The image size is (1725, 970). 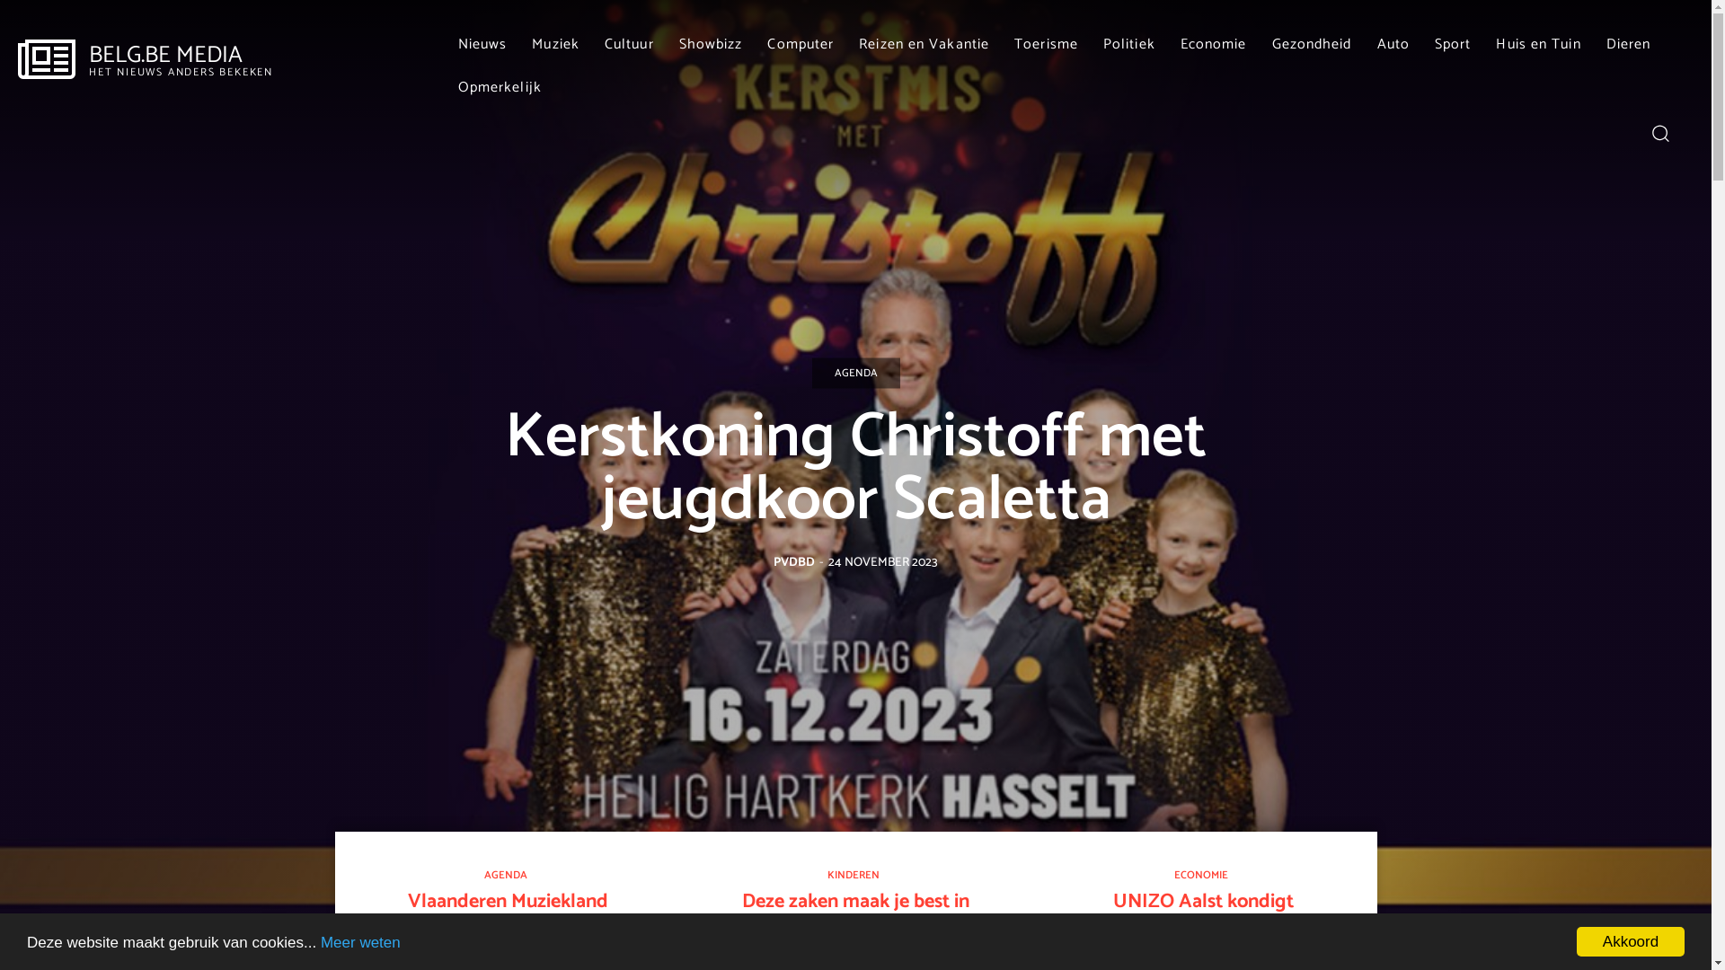 I want to click on KINDEREN, so click(x=854, y=877).